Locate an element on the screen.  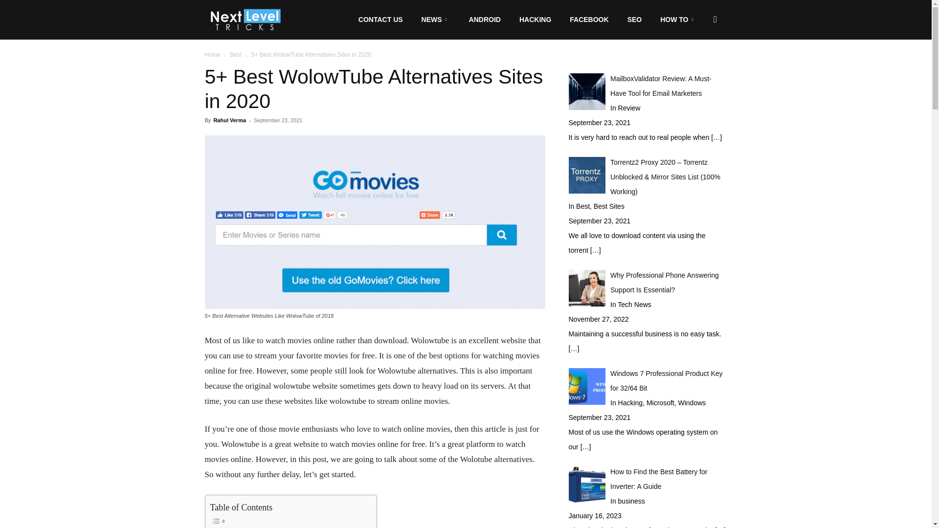
ANDROID is located at coordinates (482, 20).